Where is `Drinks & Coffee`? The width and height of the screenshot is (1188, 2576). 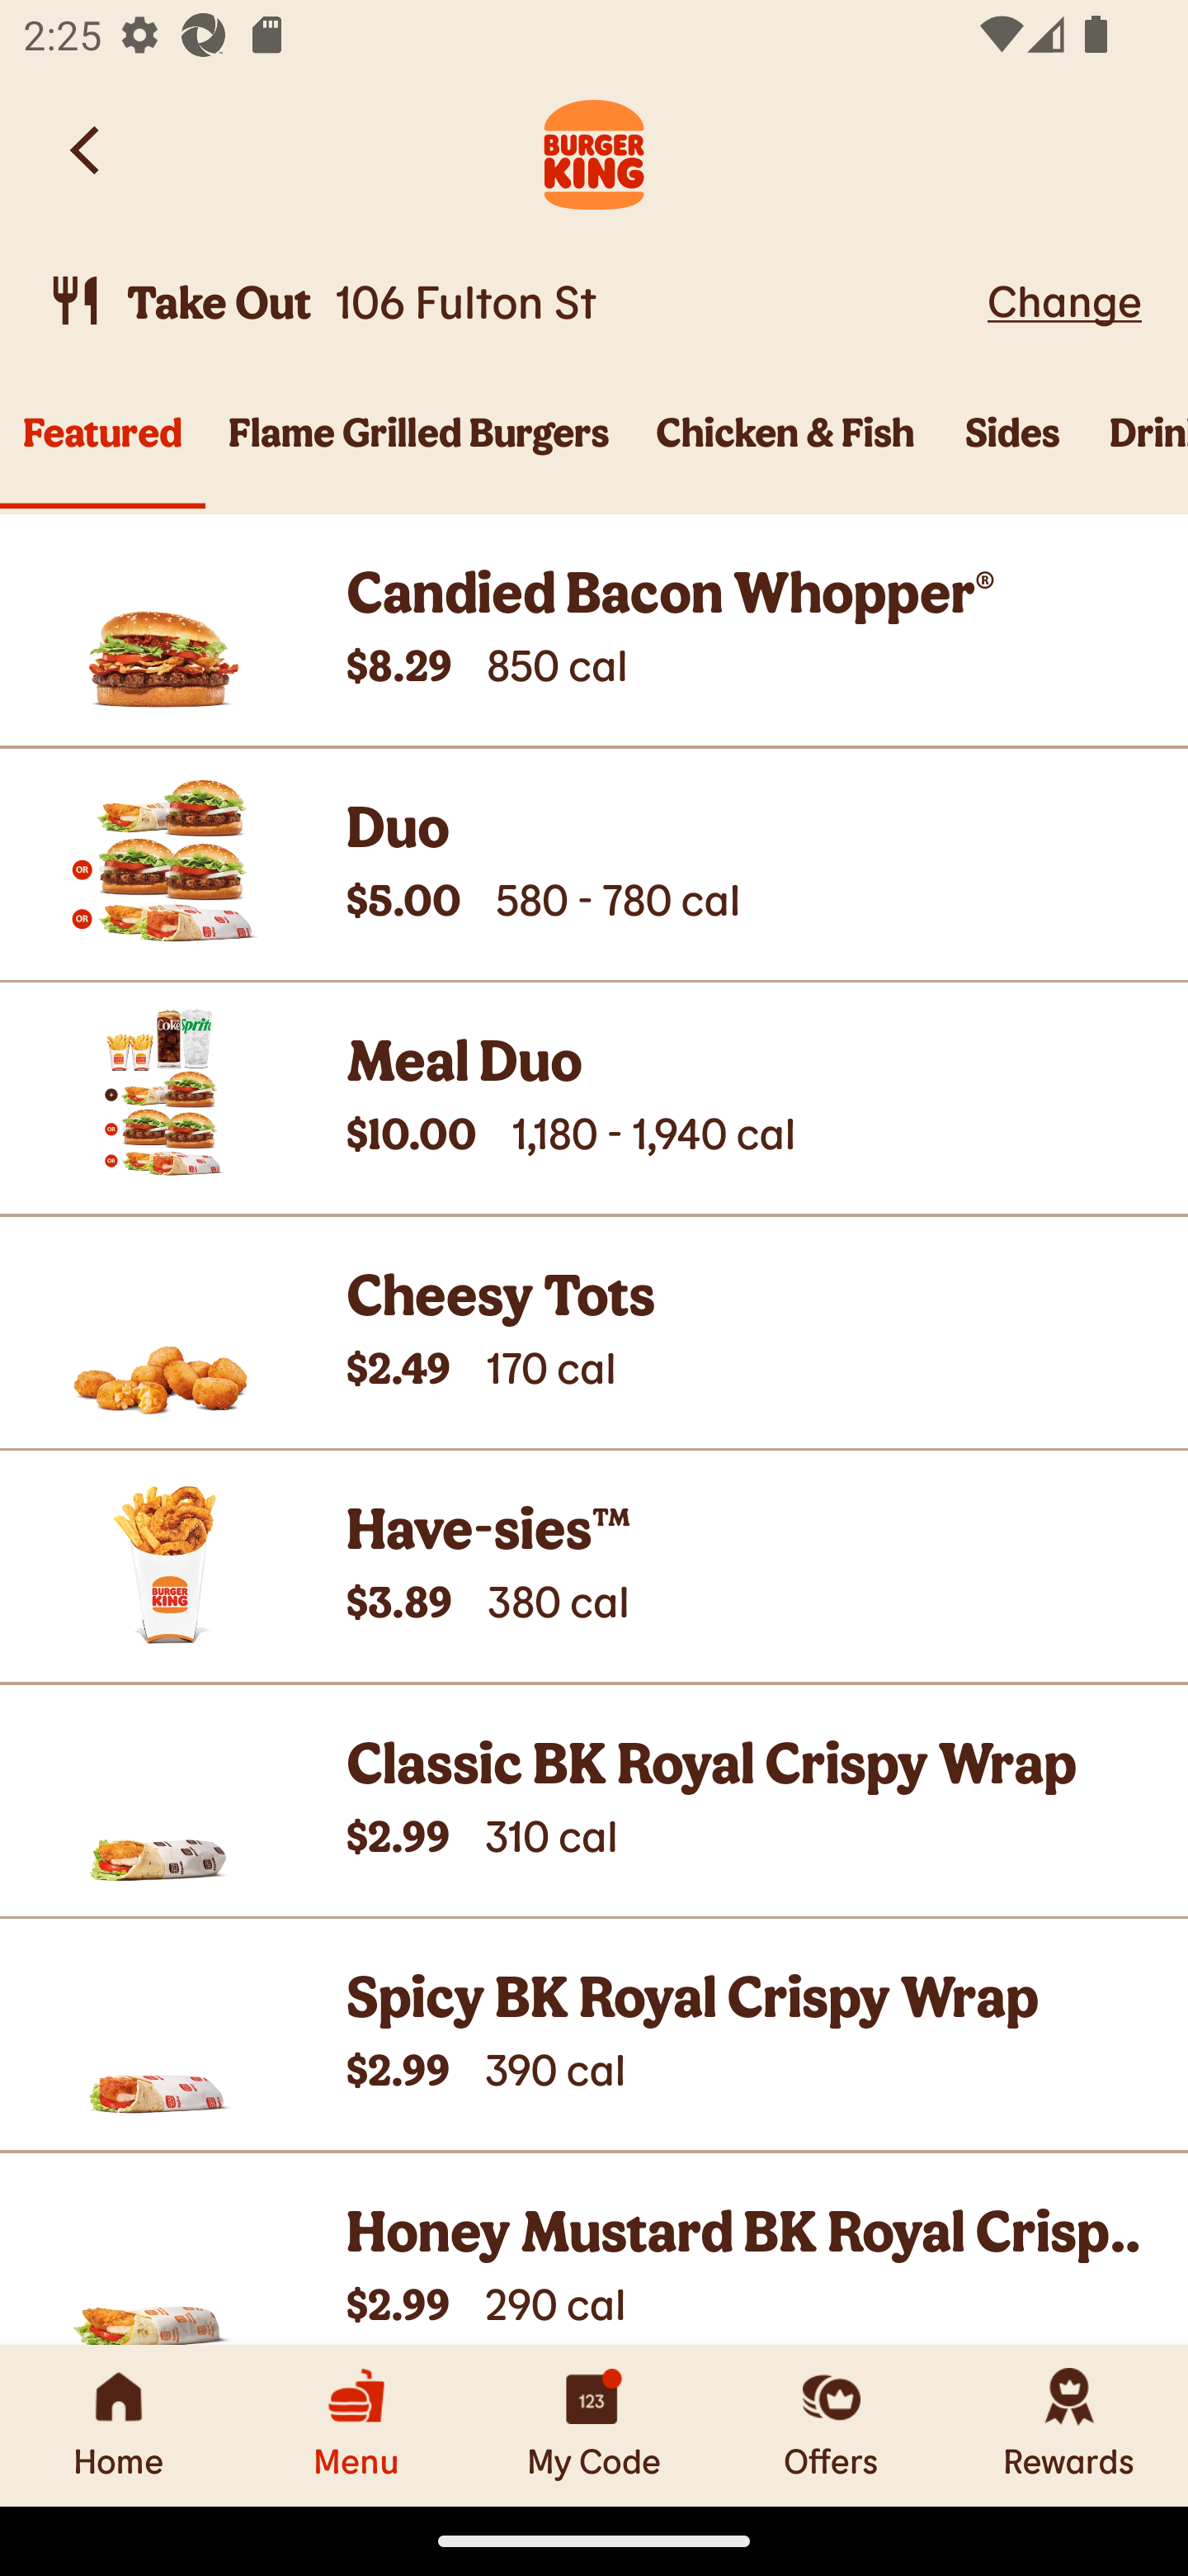
Drinks & Coffee is located at coordinates (1137, 451).